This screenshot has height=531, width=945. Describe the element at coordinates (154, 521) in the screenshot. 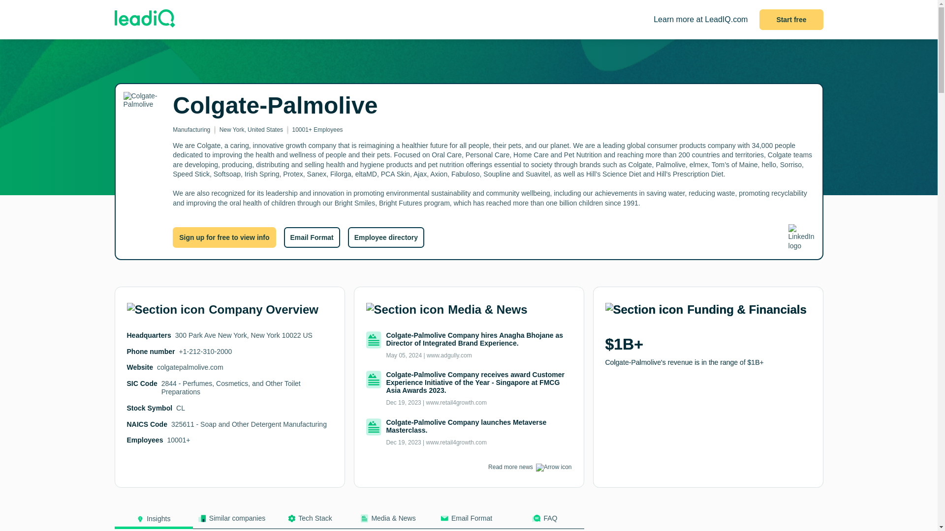

I see `Insights` at that location.